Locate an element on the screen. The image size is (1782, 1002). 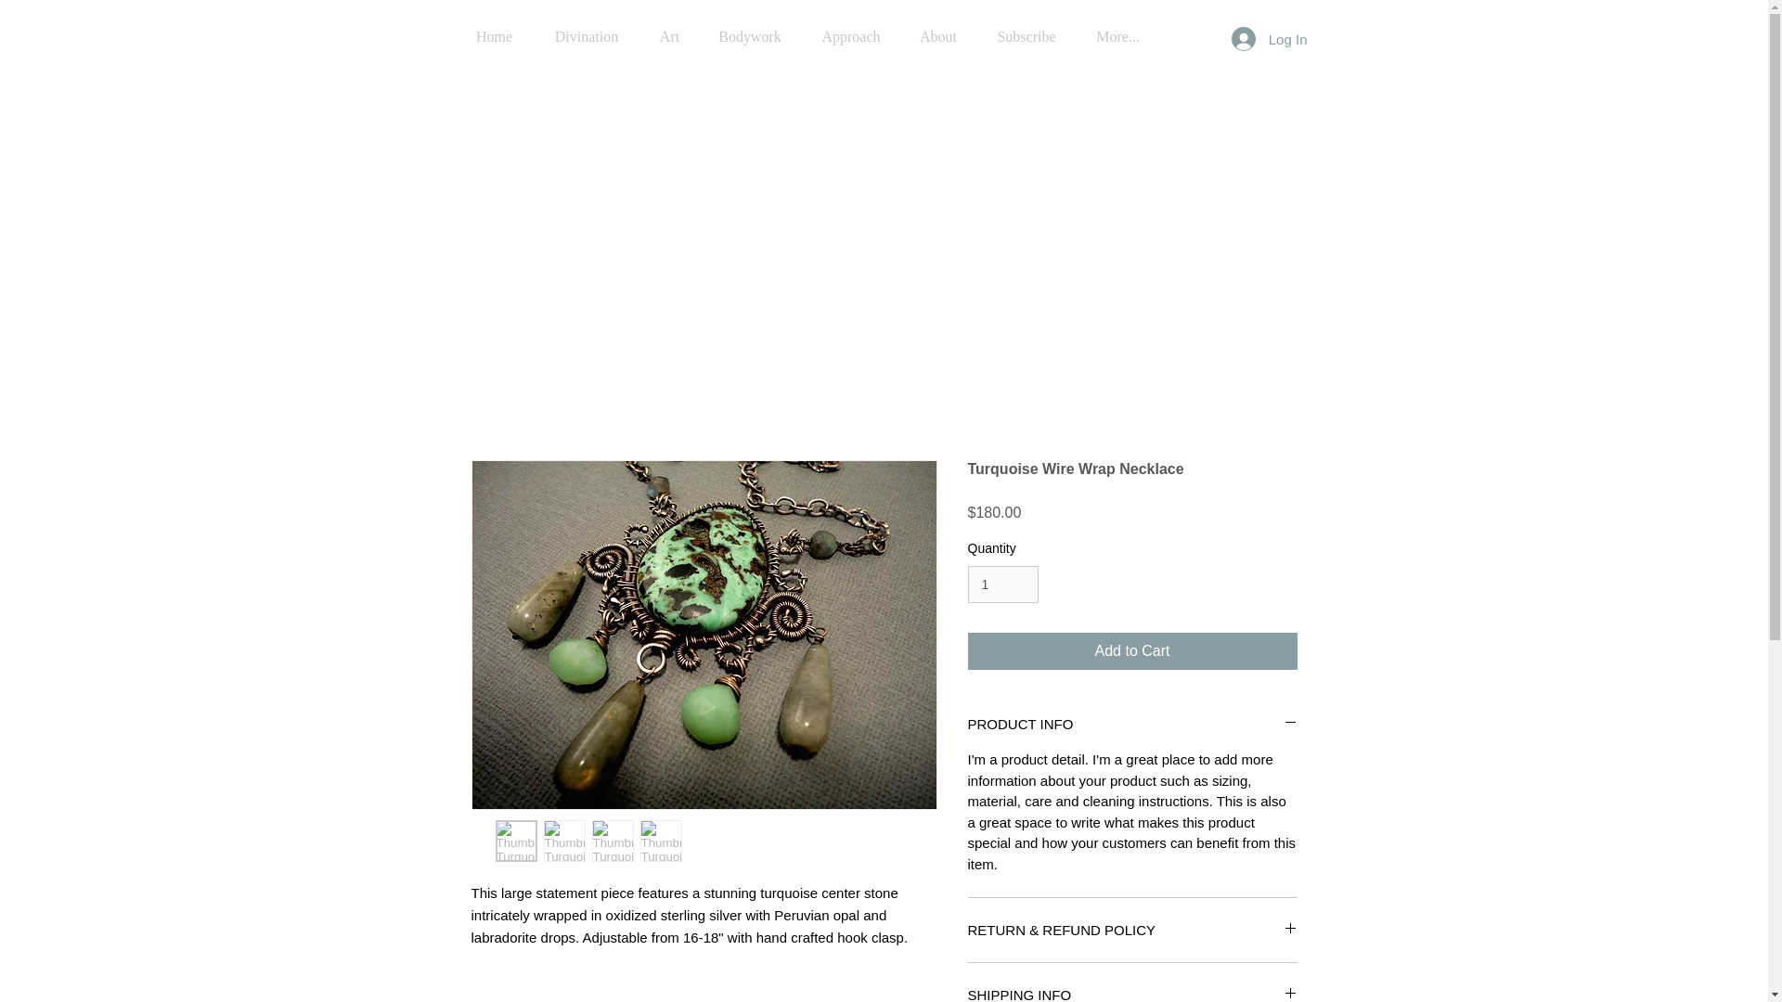
Log In is located at coordinates (1270, 38).